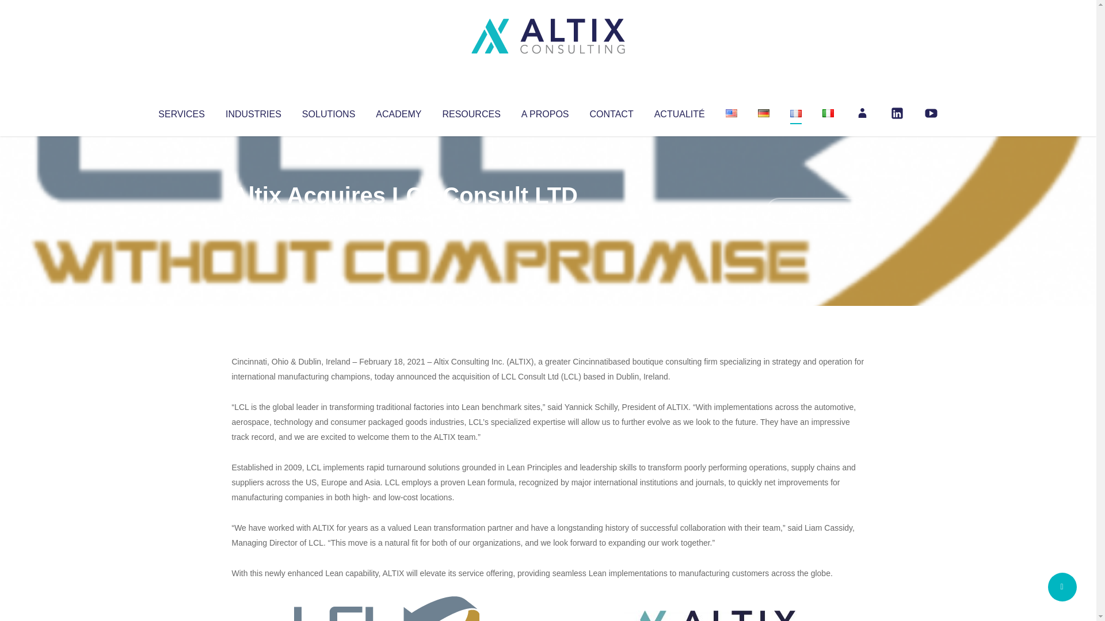 Image resolution: width=1105 pixels, height=621 pixels. I want to click on Articles par Altix, so click(253, 218).